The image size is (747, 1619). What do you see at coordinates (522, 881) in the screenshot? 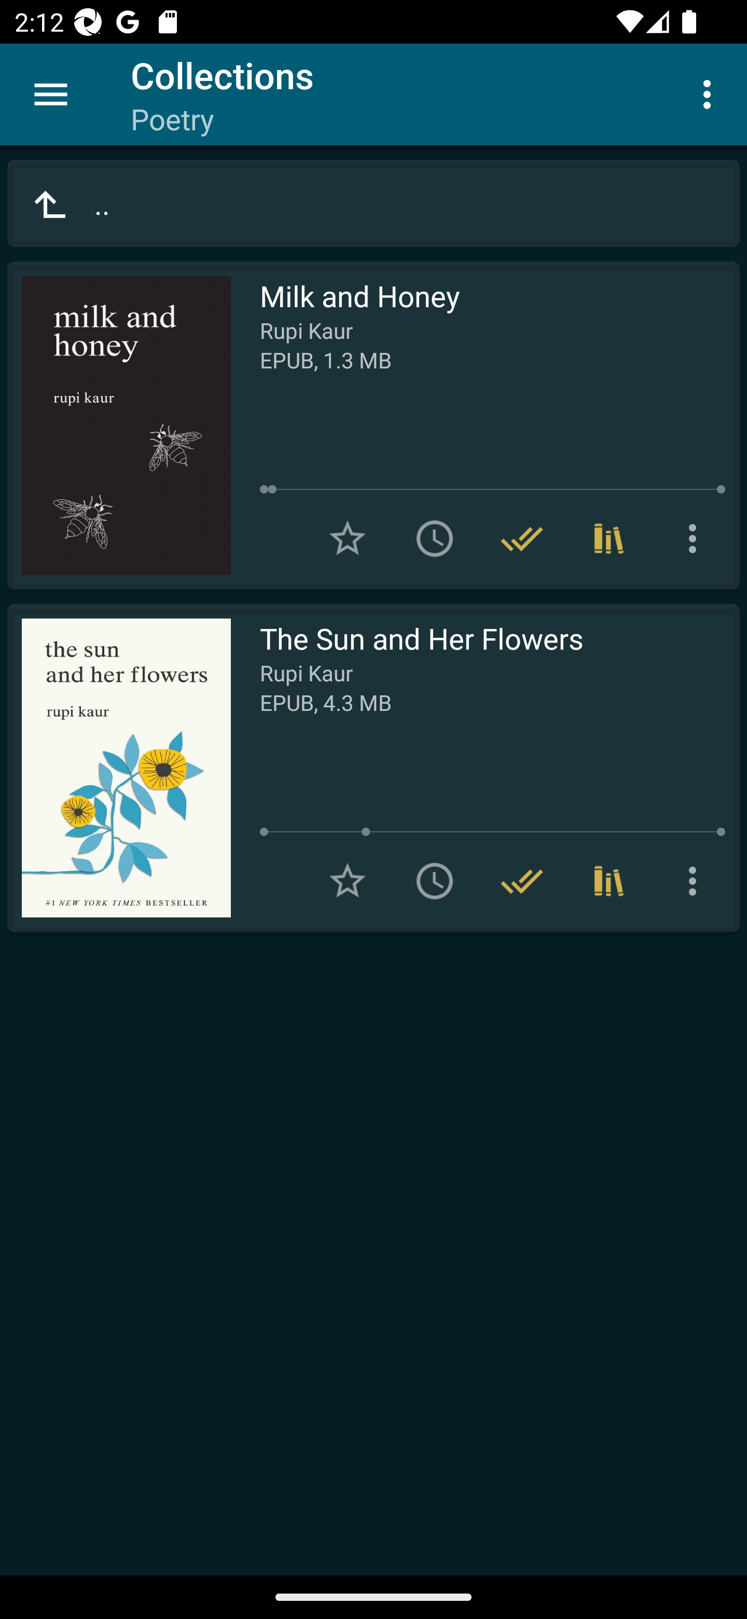
I see `Remove from Have read` at bounding box center [522, 881].